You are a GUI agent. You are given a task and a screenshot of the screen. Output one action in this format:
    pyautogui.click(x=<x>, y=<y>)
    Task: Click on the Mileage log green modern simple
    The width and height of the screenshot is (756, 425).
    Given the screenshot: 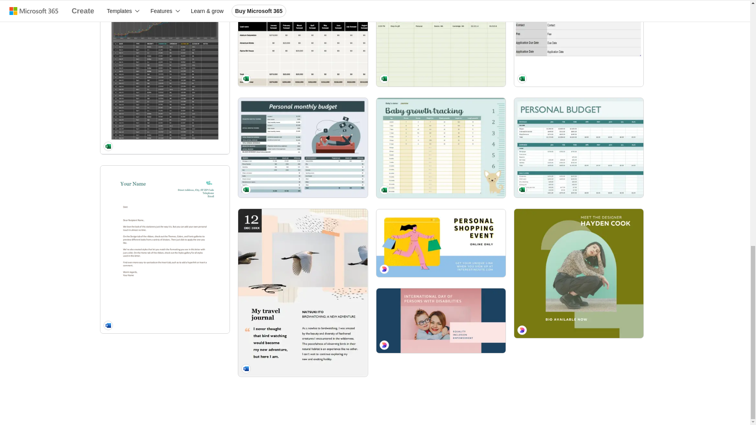 What is the action you would take?
    pyautogui.click(x=441, y=43)
    